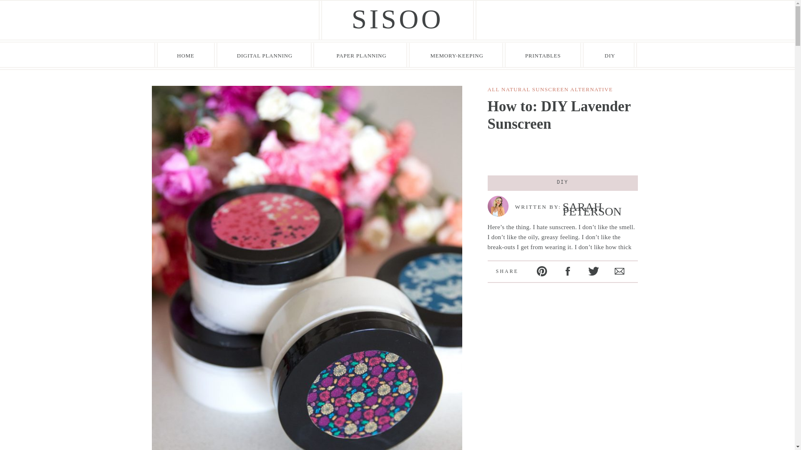  Describe the element at coordinates (550, 89) in the screenshot. I see `ALL NATURAL SUNSCREEN ALTERNATIVE` at that location.